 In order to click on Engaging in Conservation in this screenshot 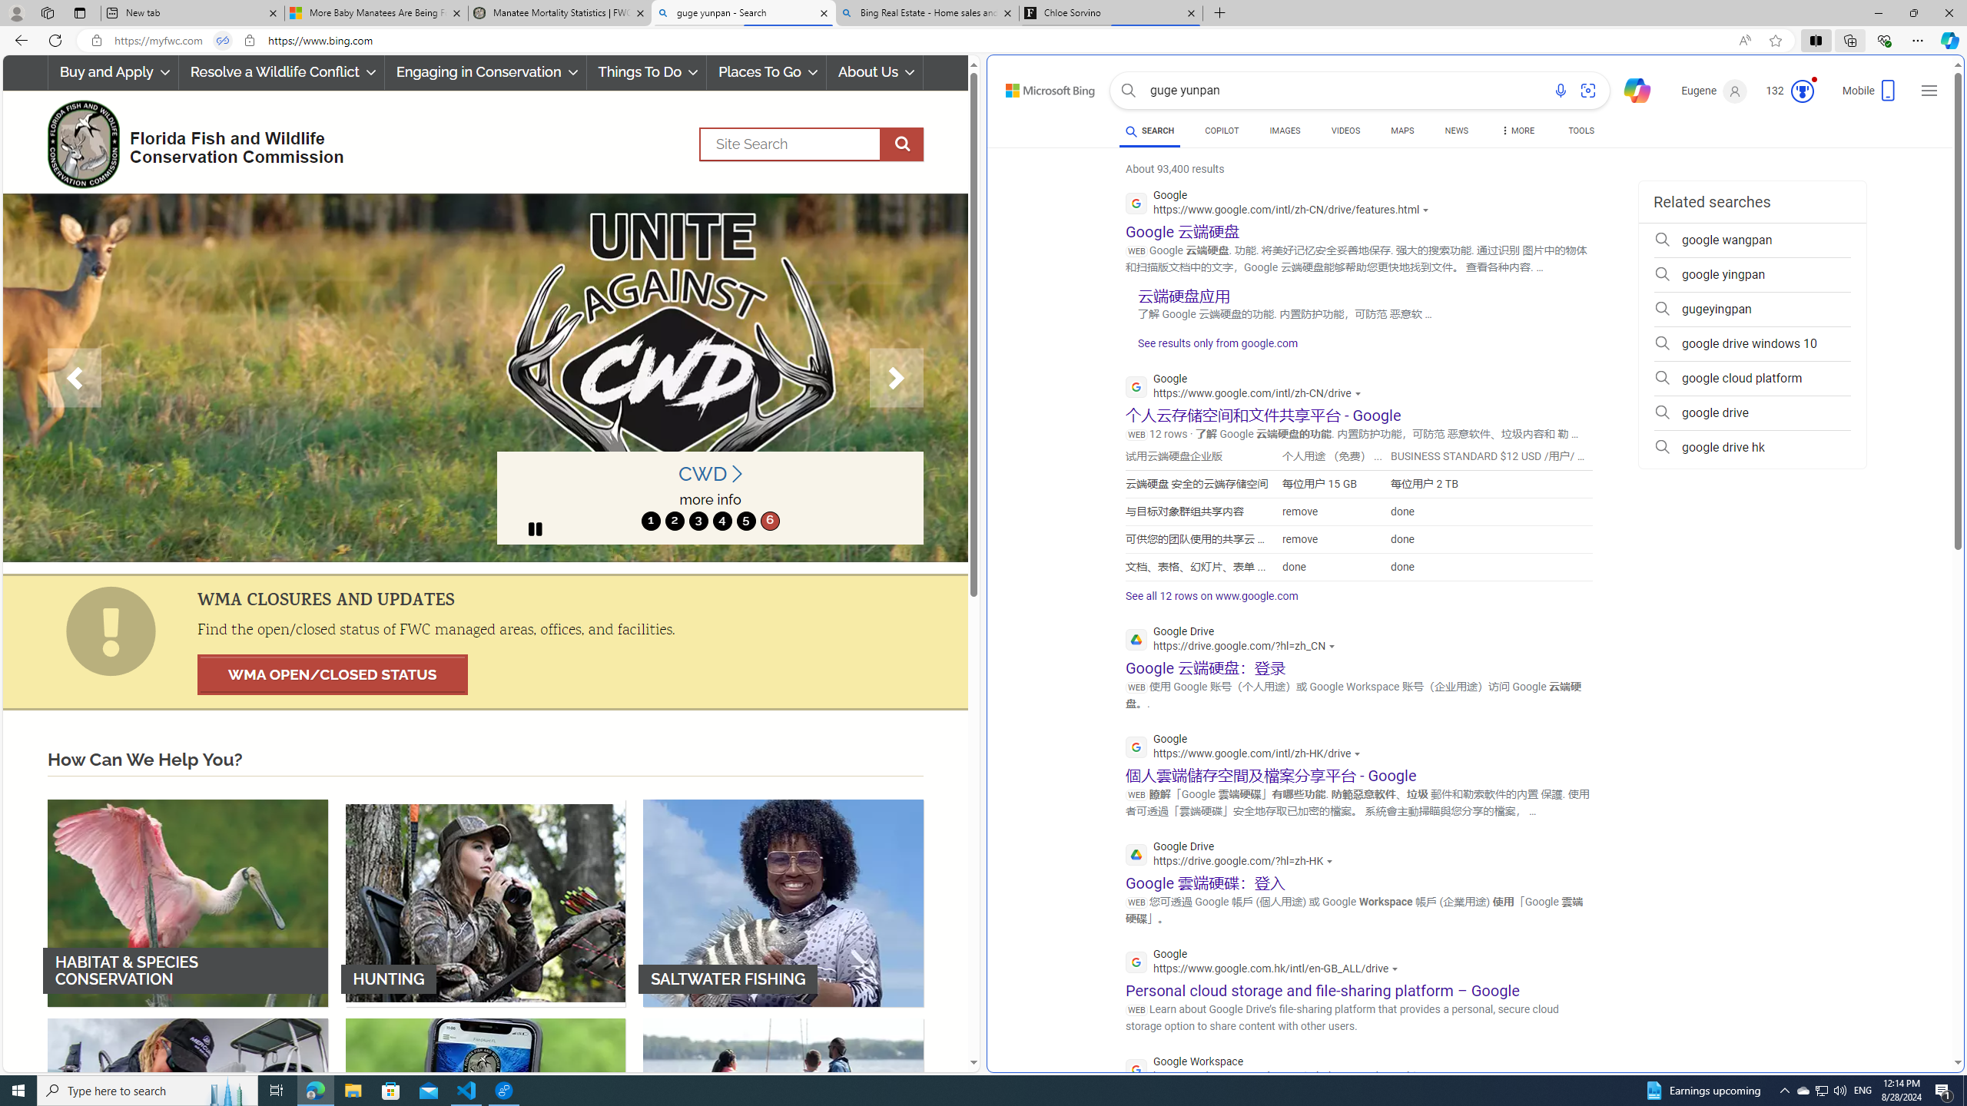, I will do `click(484, 72)`.